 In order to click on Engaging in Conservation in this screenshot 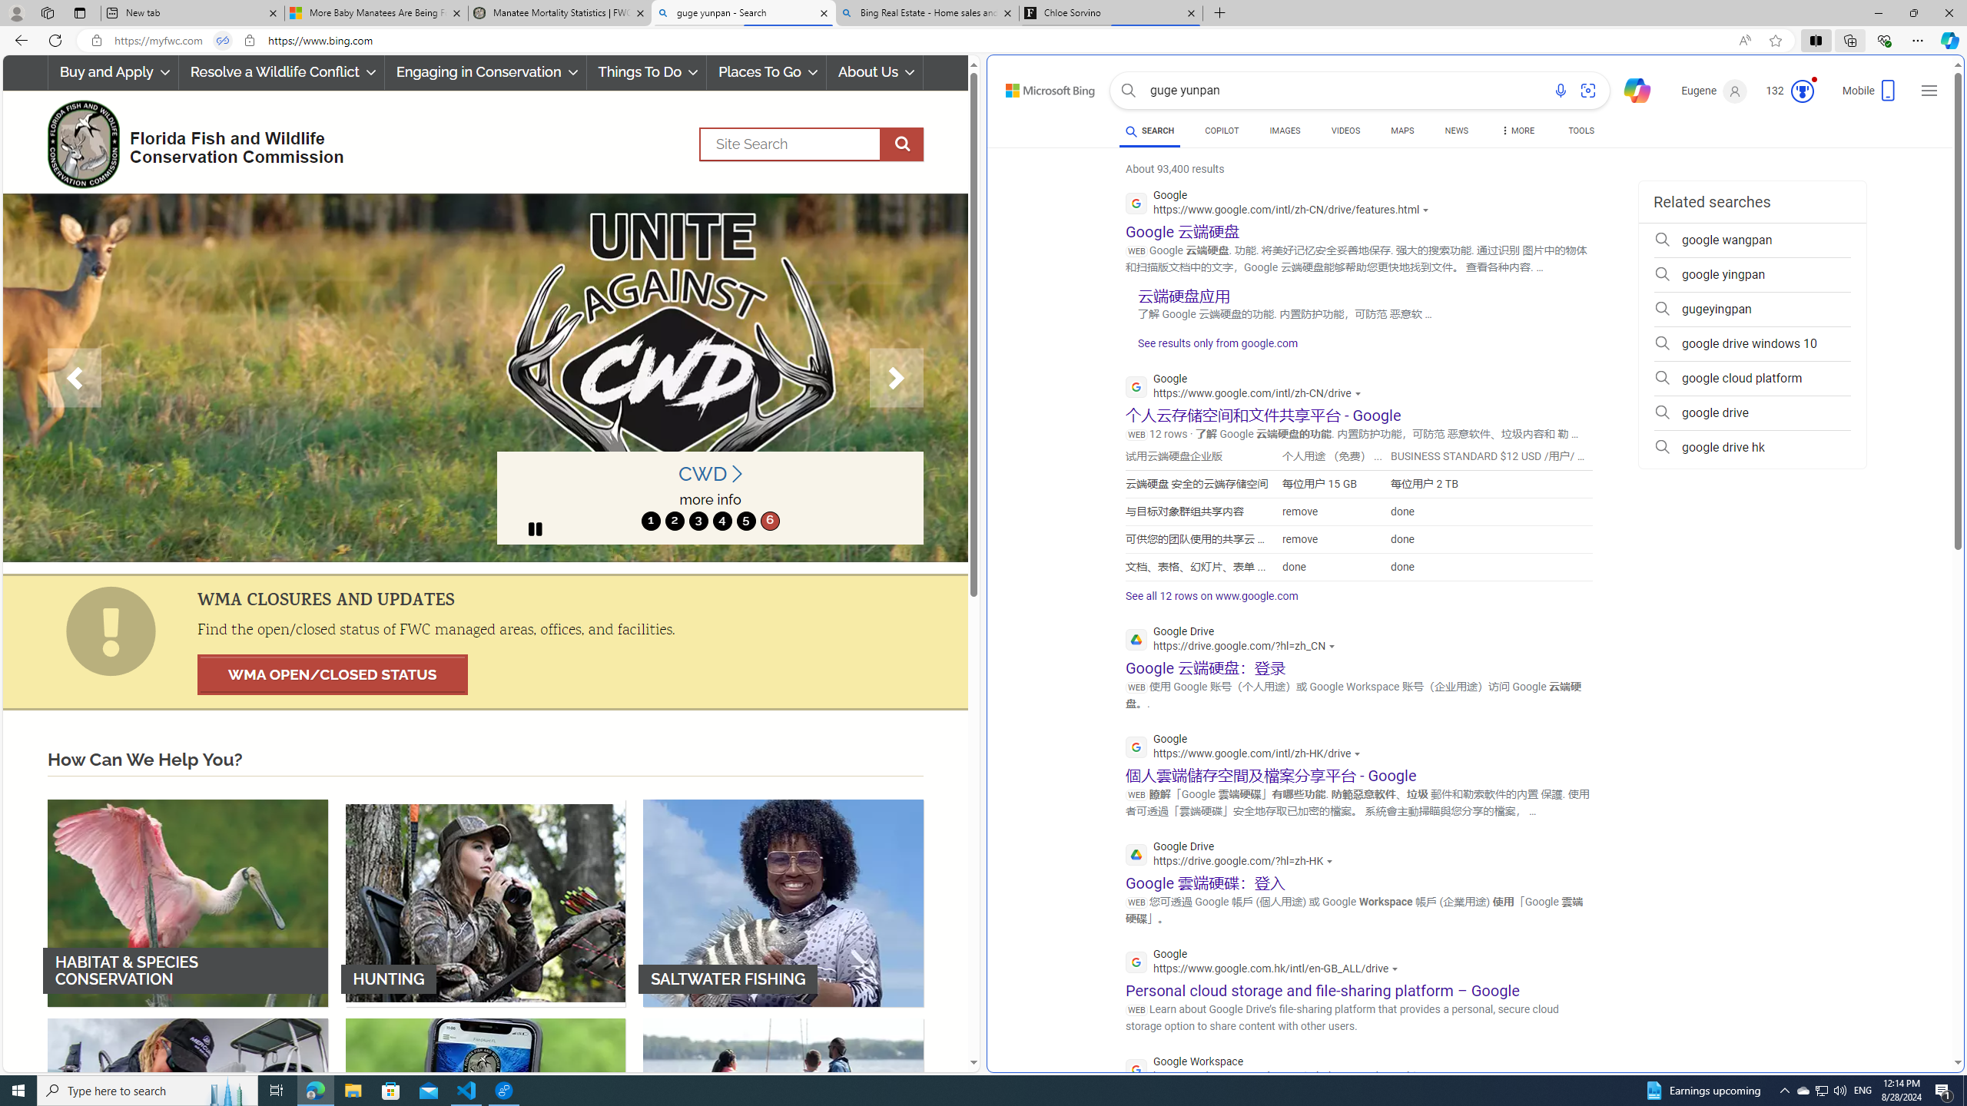, I will do `click(484, 72)`.